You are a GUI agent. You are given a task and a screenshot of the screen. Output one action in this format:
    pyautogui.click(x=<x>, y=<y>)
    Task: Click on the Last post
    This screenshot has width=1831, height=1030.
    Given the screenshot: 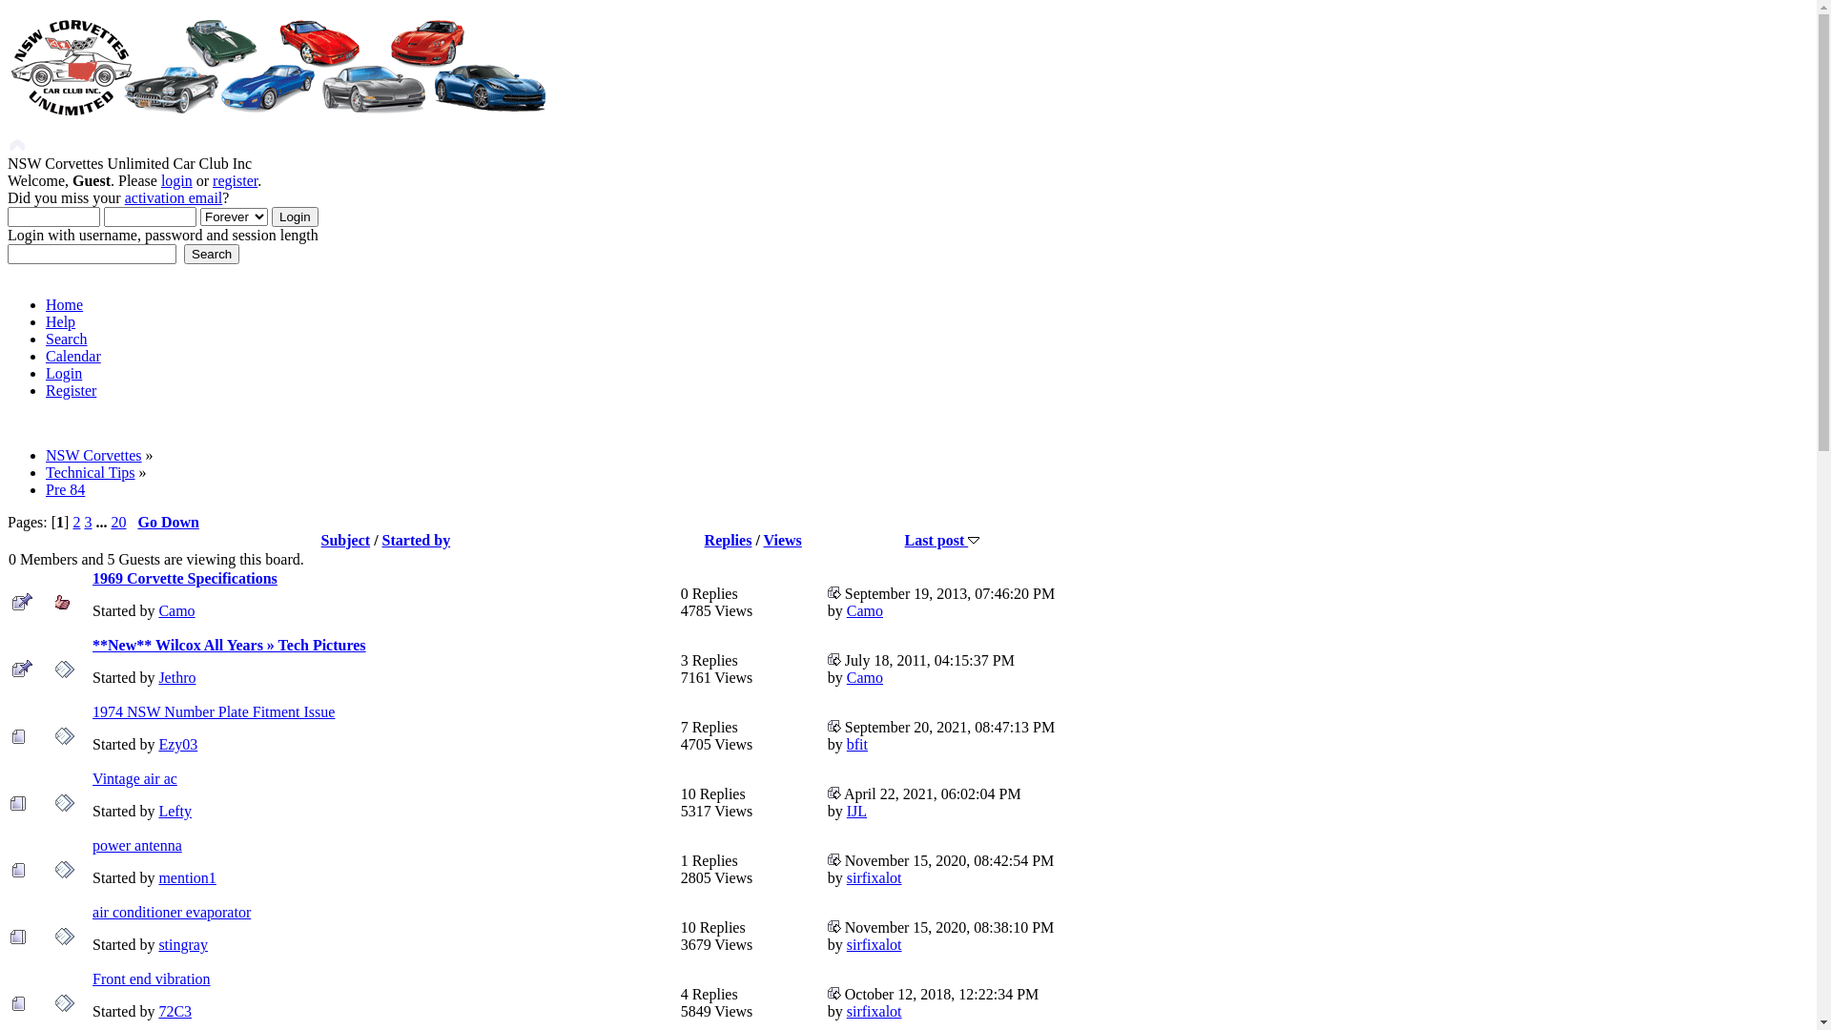 What is the action you would take?
    pyautogui.click(x=834, y=659)
    